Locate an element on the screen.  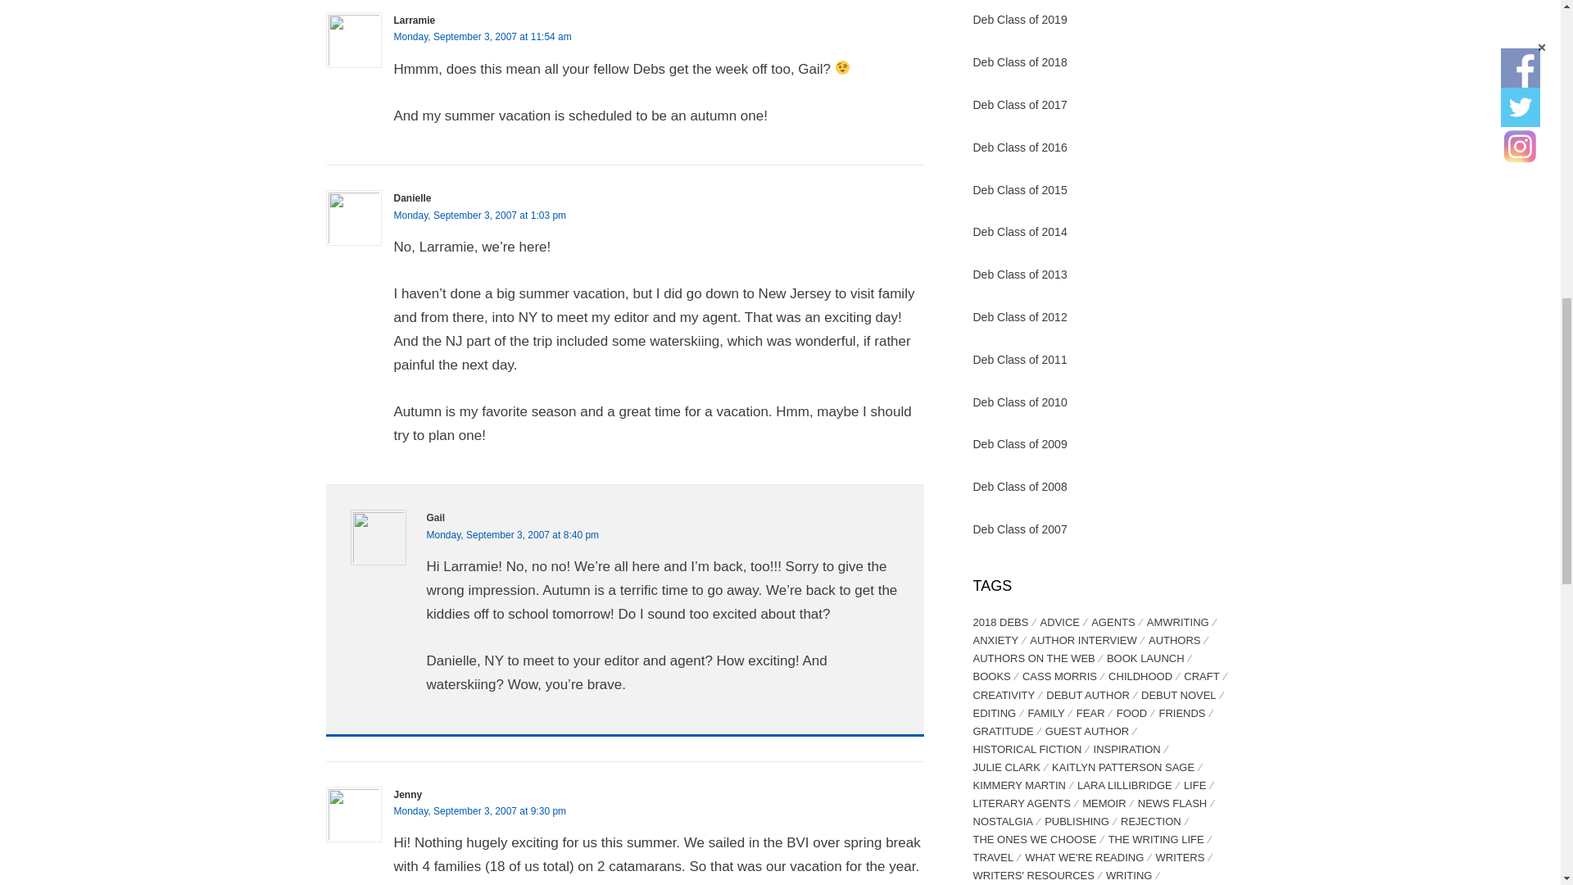
Deb Class of 2017 is located at coordinates (1021, 105).